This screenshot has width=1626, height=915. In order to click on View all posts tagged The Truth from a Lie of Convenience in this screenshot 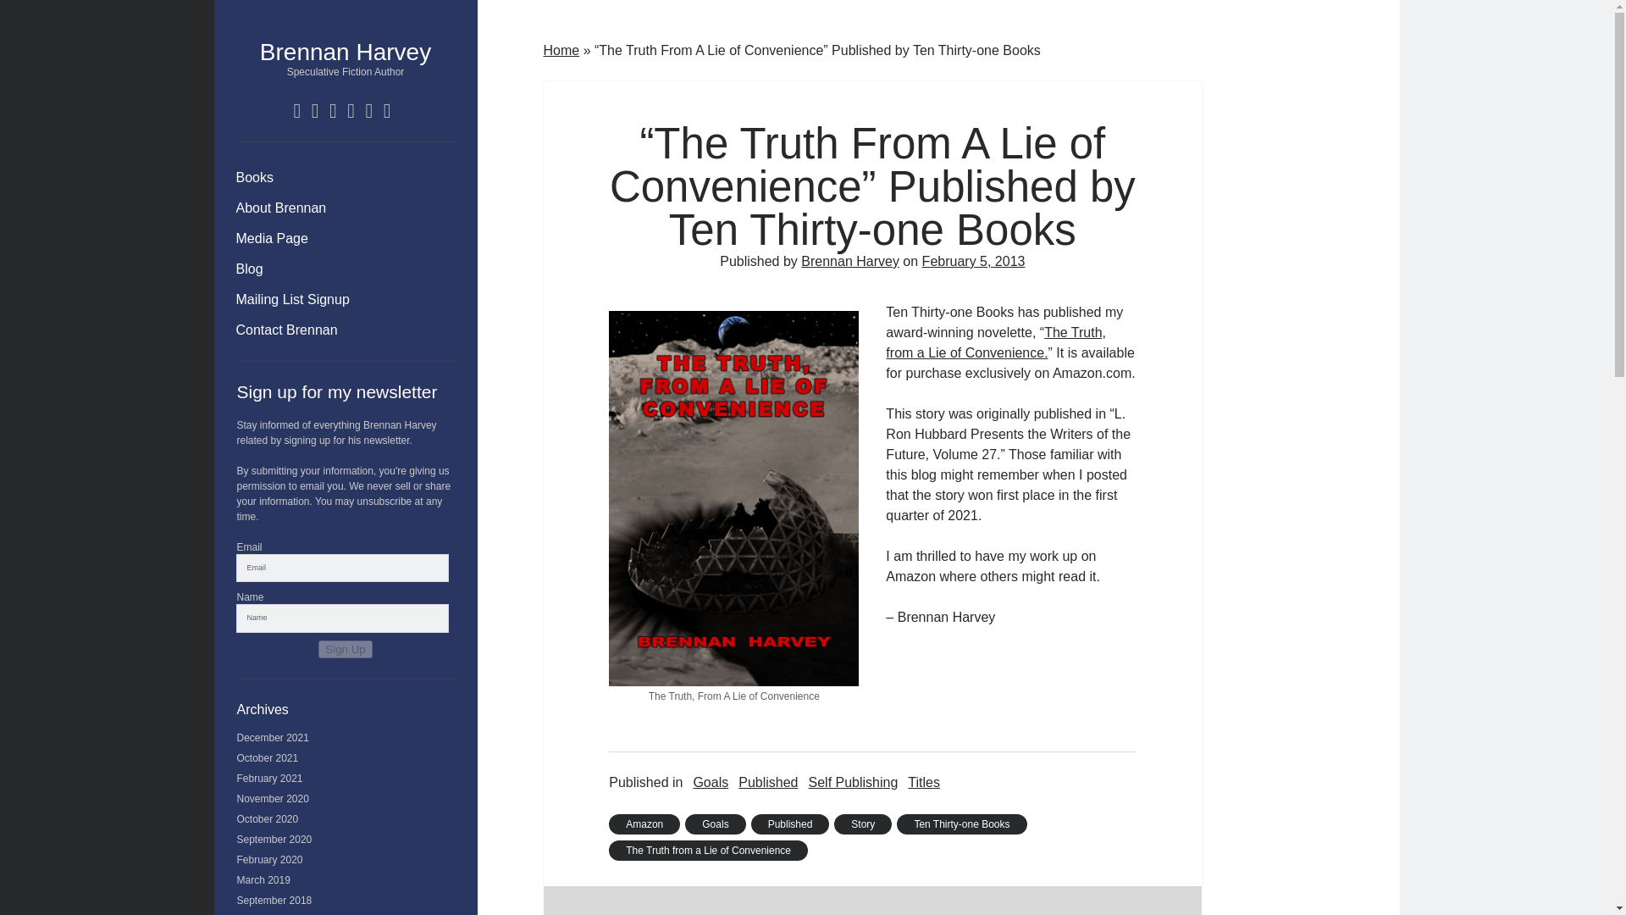, I will do `click(708, 851)`.